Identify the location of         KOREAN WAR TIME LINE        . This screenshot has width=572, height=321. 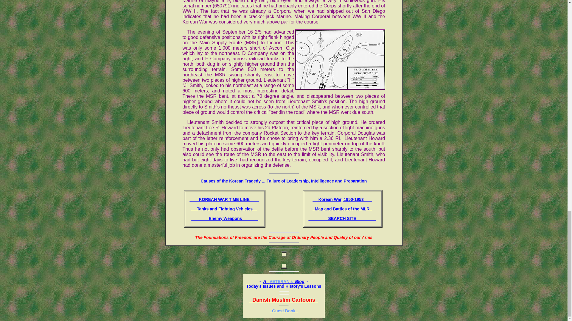
(224, 199).